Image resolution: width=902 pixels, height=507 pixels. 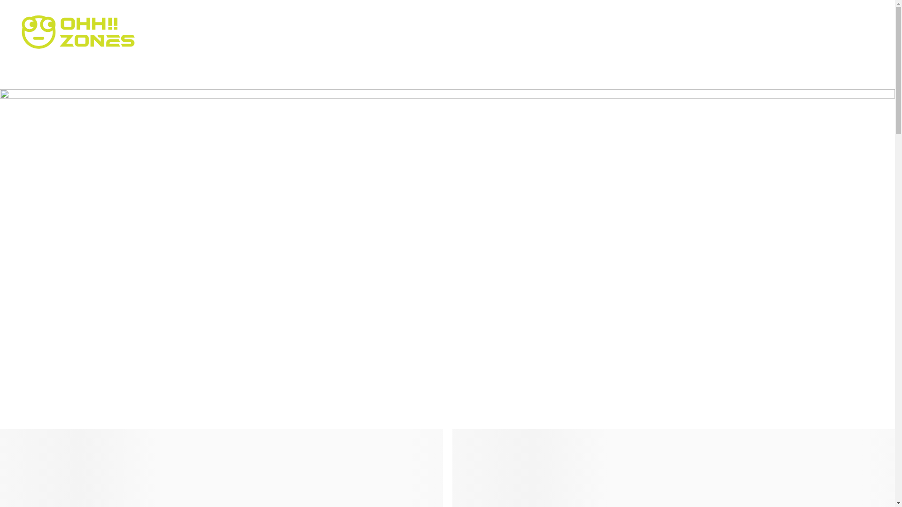 What do you see at coordinates (754, 33) in the screenshot?
I see `CONTACT US` at bounding box center [754, 33].